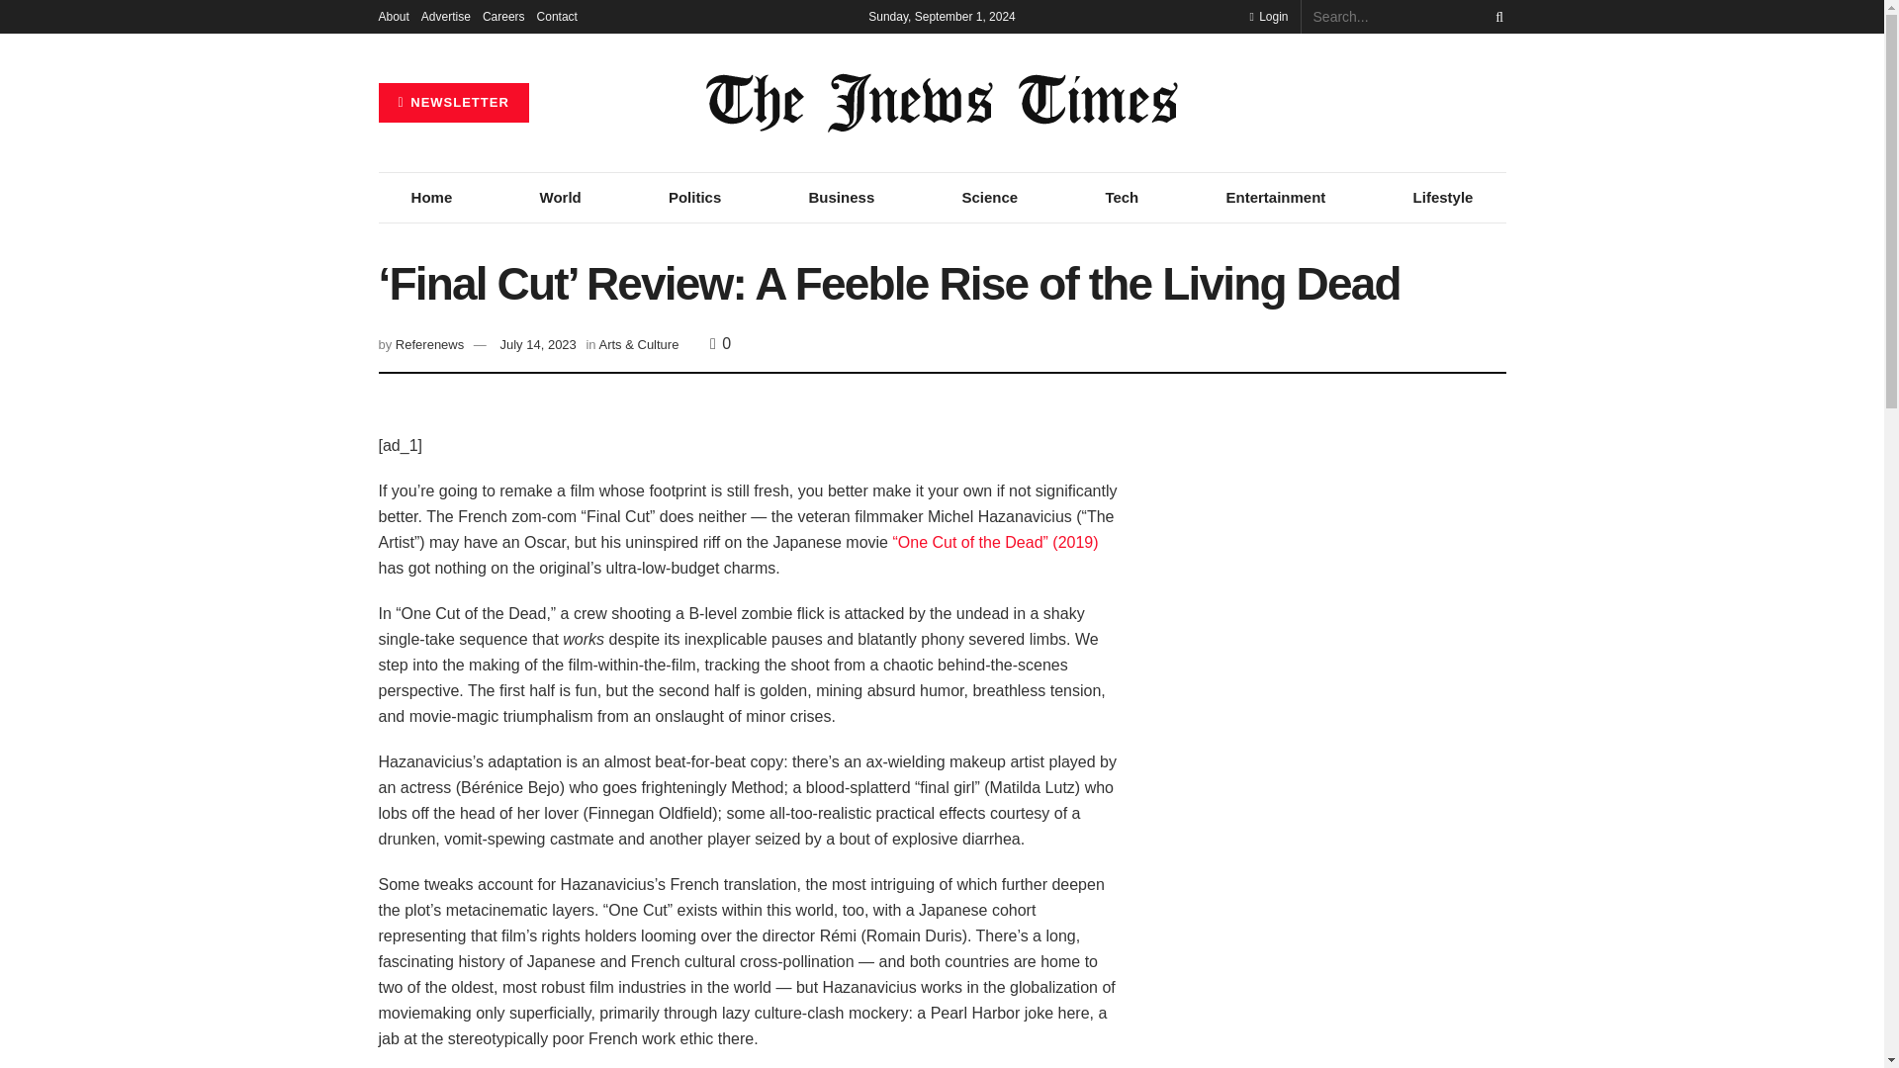 The height and width of the screenshot is (1068, 1899). What do you see at coordinates (431, 197) in the screenshot?
I see `Home` at bounding box center [431, 197].